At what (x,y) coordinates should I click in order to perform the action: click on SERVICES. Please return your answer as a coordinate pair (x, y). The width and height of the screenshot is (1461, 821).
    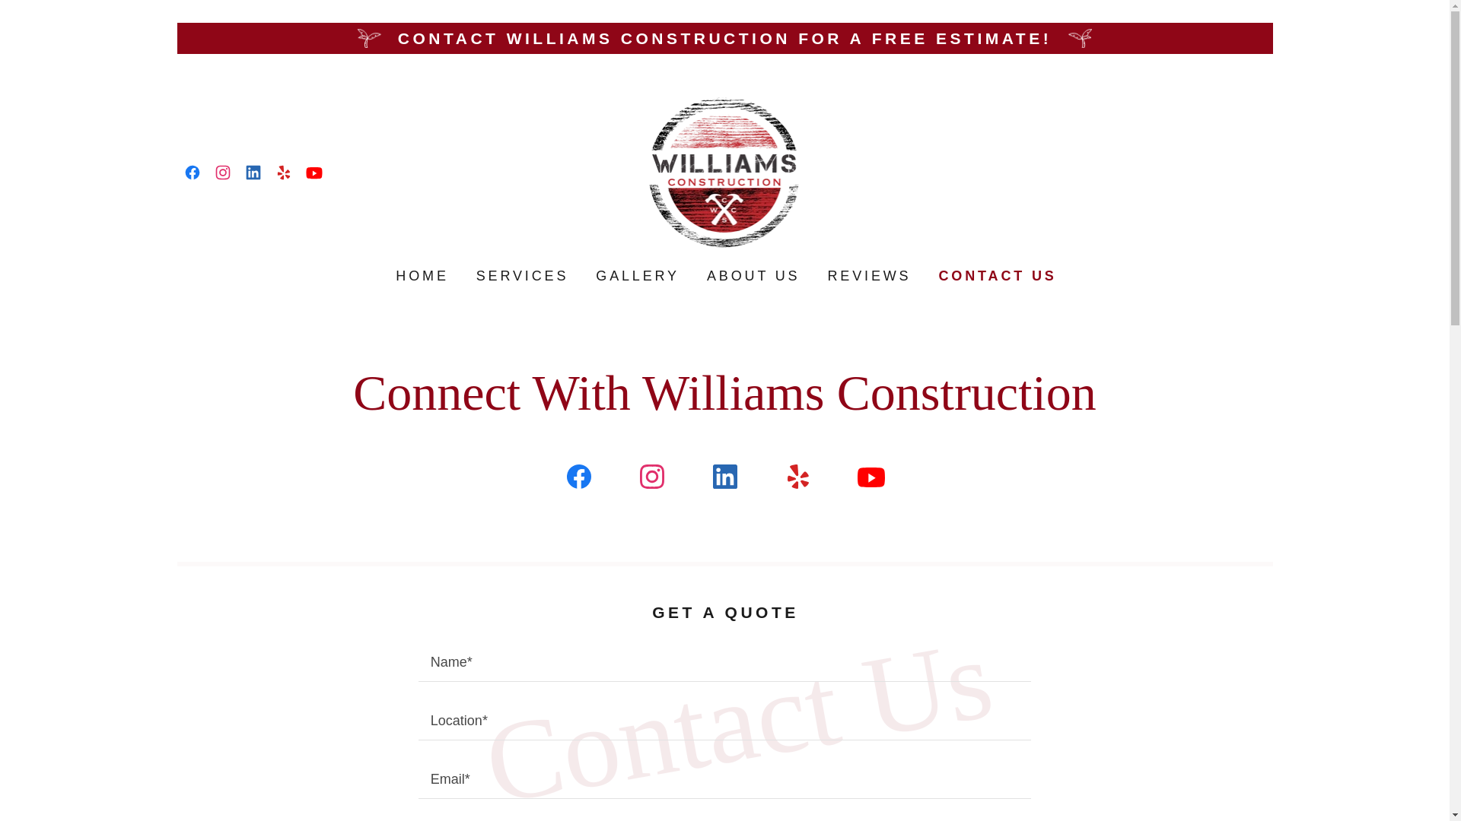
    Looking at the image, I should click on (752, 275).